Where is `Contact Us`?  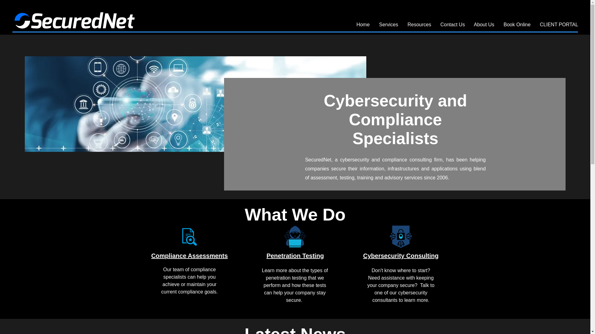 Contact Us is located at coordinates (452, 25).